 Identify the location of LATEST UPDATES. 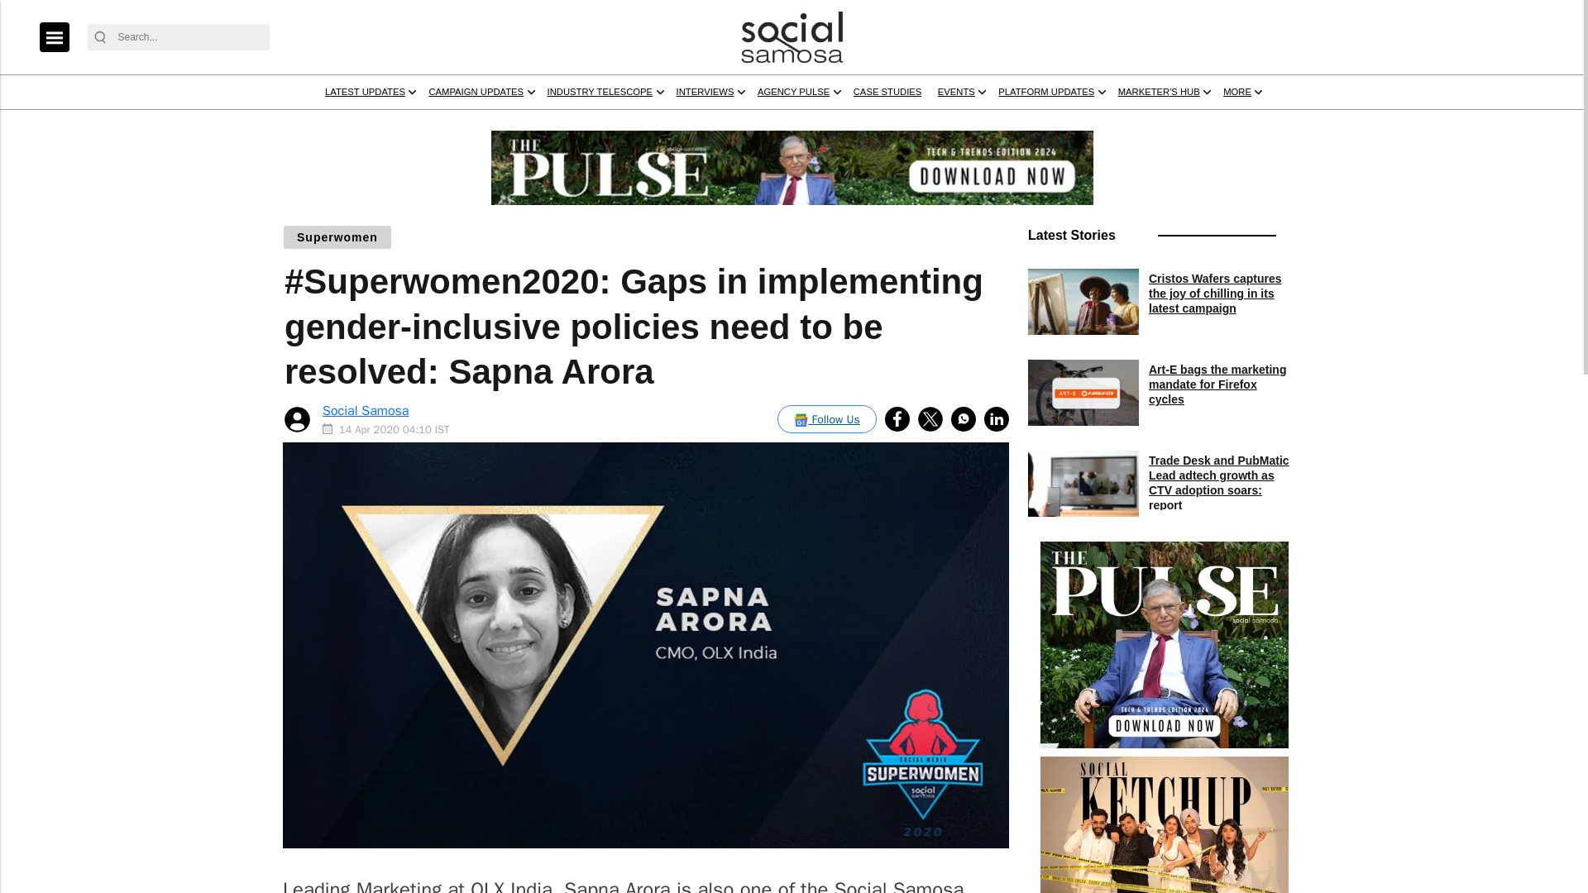
(486, 123).